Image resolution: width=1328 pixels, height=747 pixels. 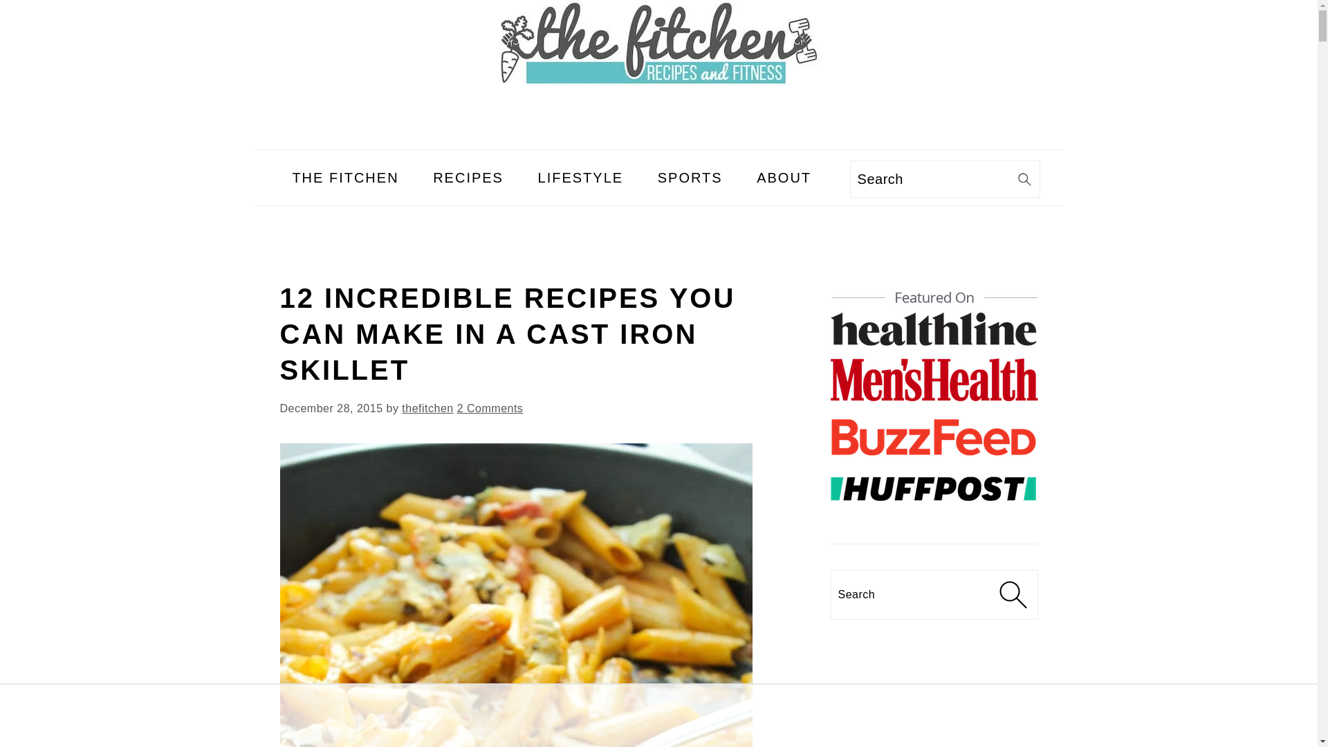 What do you see at coordinates (581, 177) in the screenshot?
I see `LIFESTYLE` at bounding box center [581, 177].